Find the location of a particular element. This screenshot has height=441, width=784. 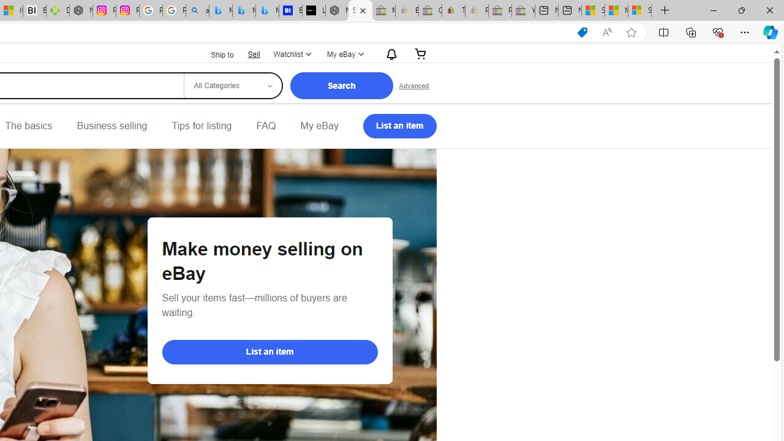

Shanghai, China hourly forecast | Microsoft Weather is located at coordinates (593, 11).